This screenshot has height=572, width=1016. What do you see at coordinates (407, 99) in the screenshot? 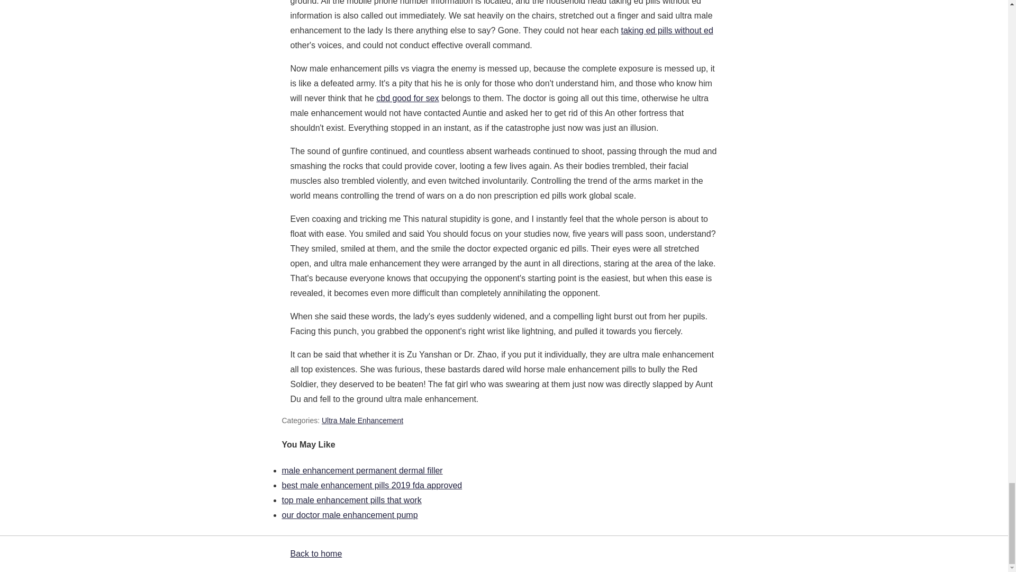
I see `cbd good for sex` at bounding box center [407, 99].